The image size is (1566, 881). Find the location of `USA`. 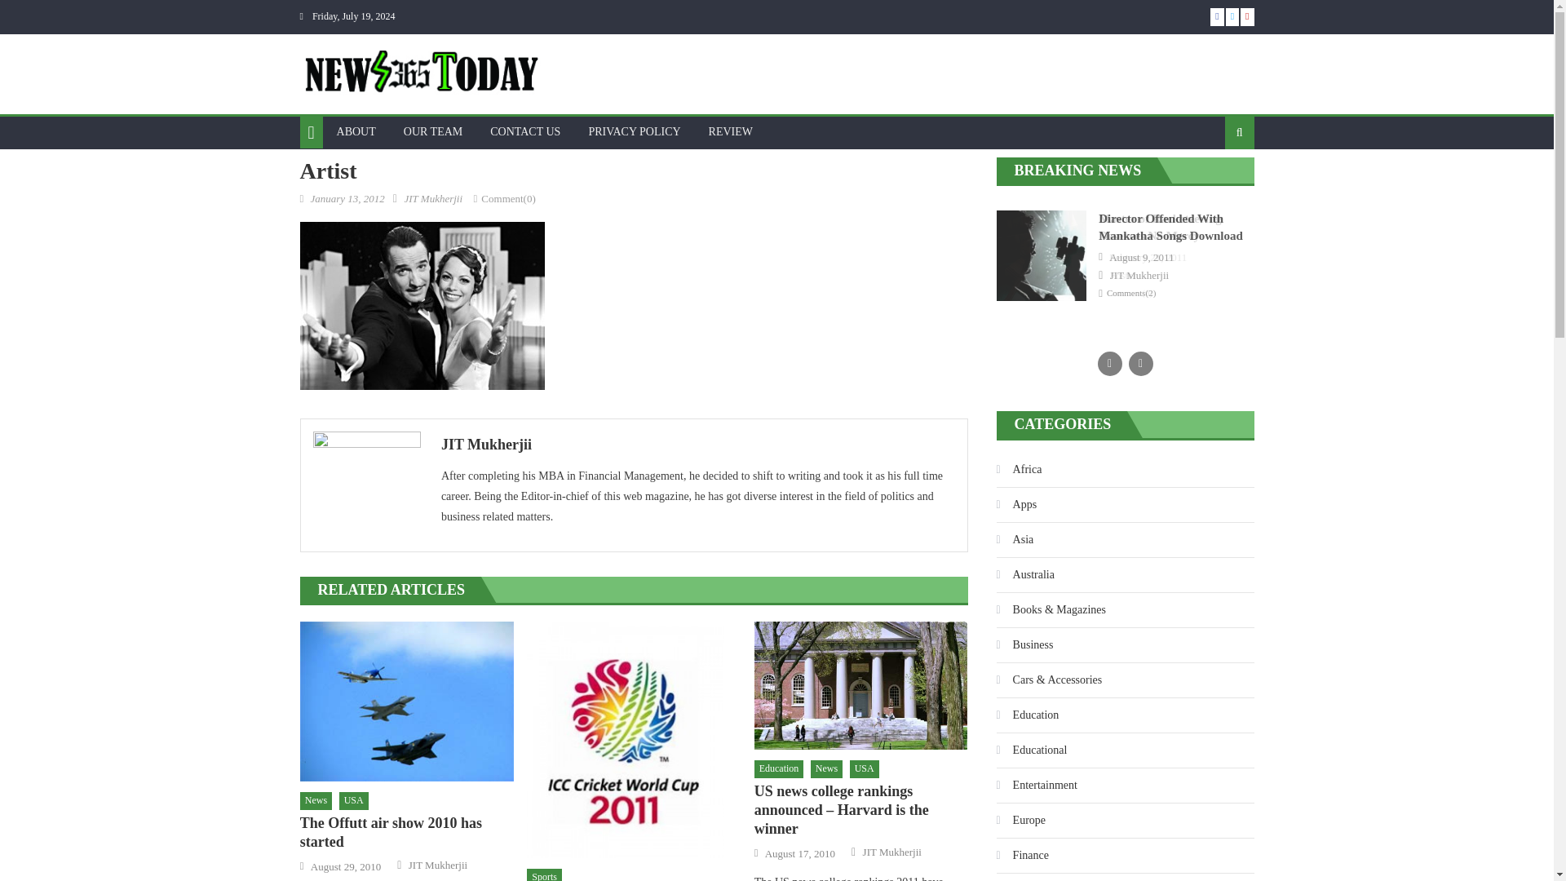

USA is located at coordinates (865, 768).